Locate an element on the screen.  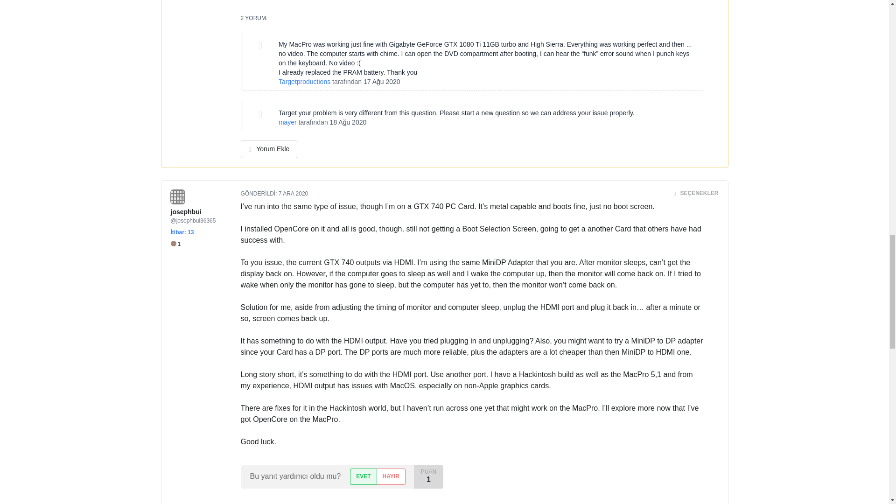
Mon, 17 Aug 2020 23:15:59 -0700 is located at coordinates (382, 81).